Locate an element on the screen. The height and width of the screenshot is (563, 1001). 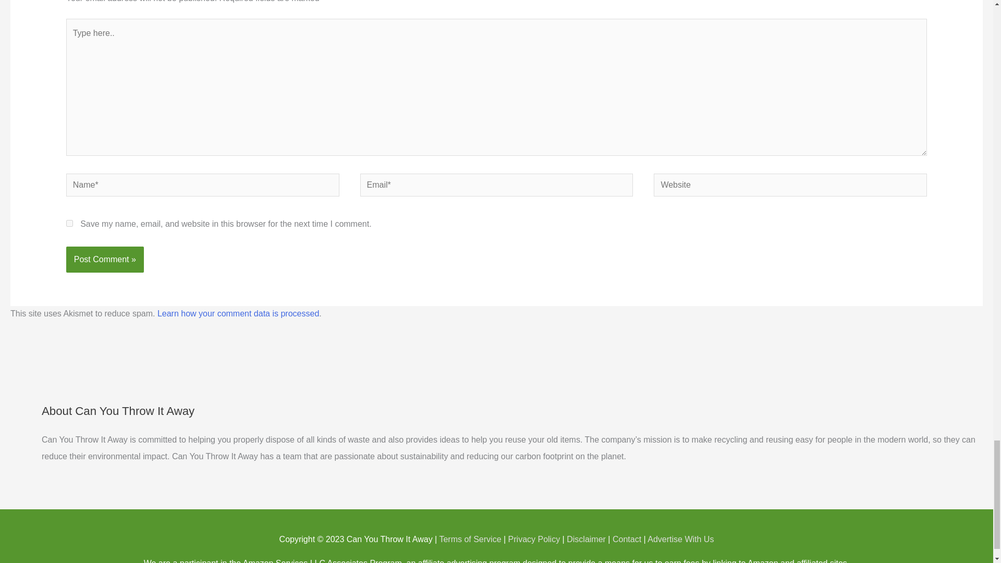
Terms of Service is located at coordinates (470, 539).